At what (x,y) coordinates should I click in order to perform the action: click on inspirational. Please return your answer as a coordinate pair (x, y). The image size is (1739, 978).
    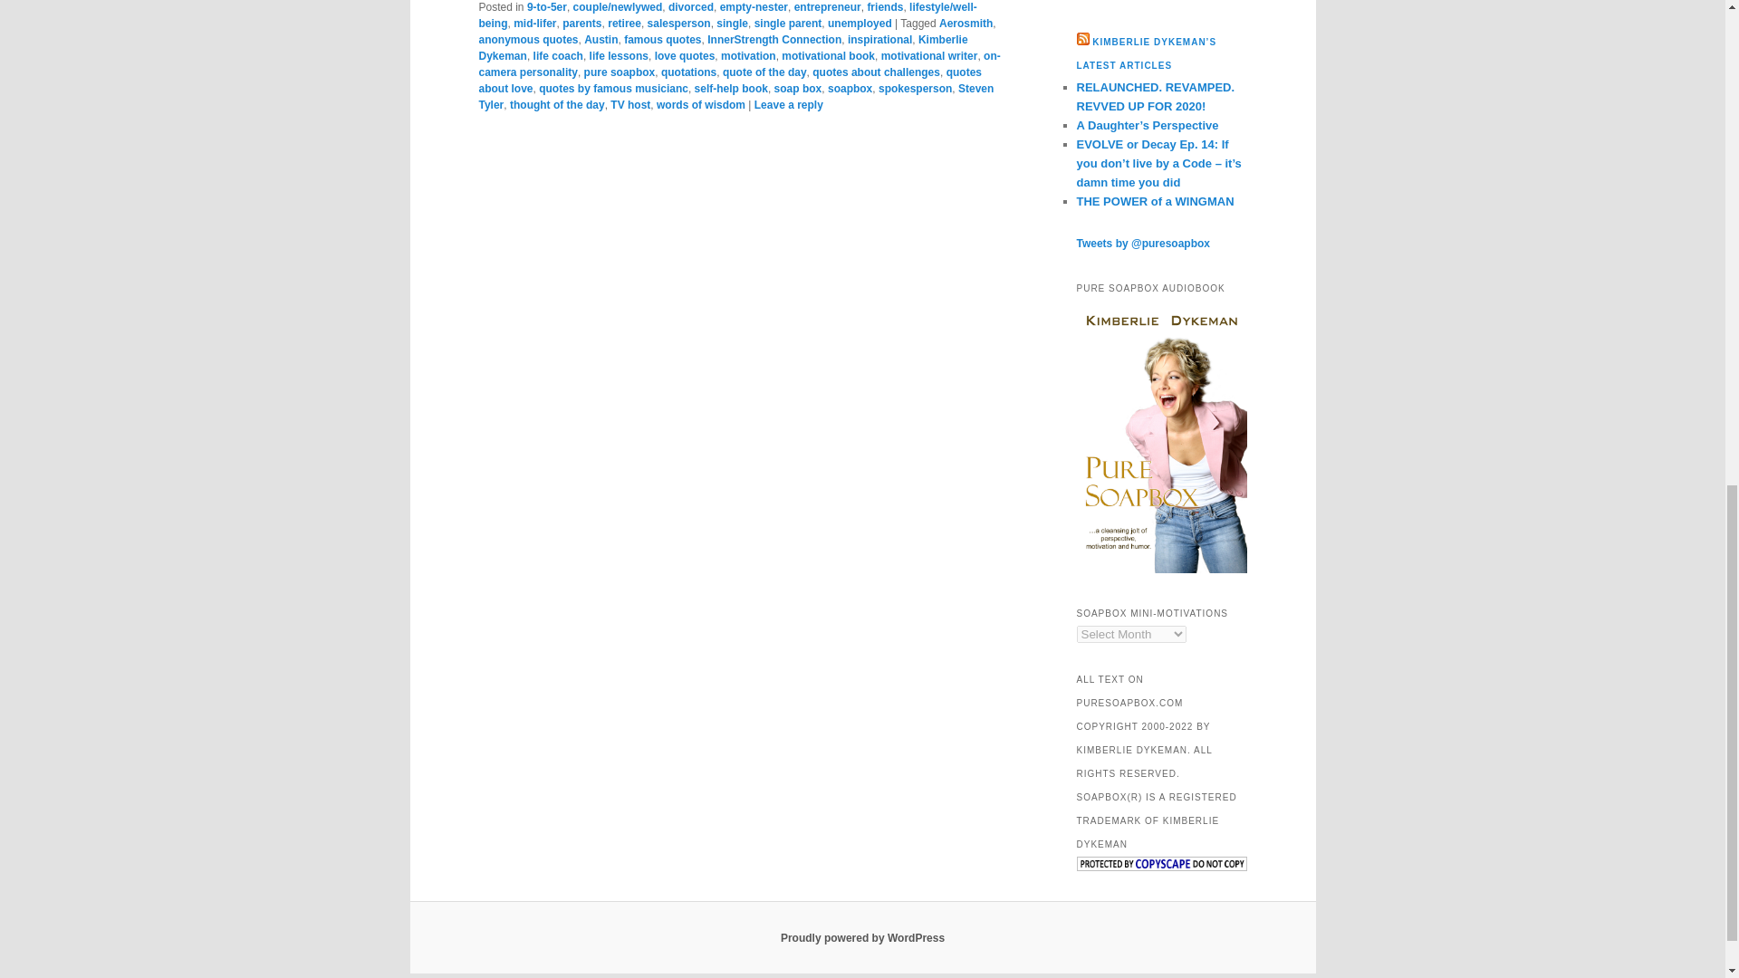
    Looking at the image, I should click on (879, 39).